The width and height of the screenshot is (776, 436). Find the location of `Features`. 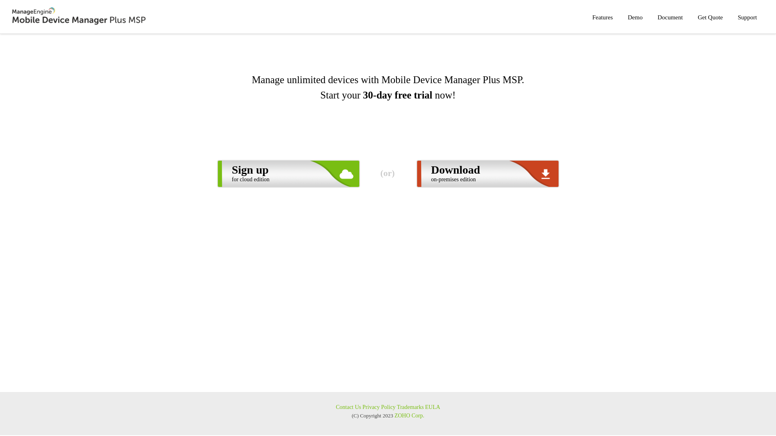

Features is located at coordinates (602, 18).